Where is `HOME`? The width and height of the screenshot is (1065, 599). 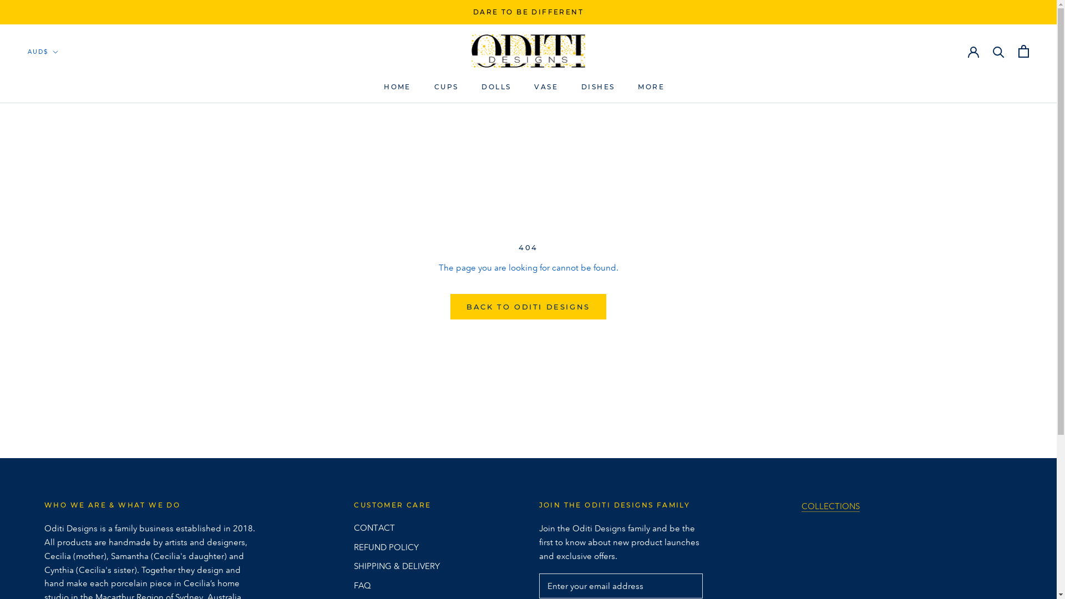 HOME is located at coordinates (397, 87).